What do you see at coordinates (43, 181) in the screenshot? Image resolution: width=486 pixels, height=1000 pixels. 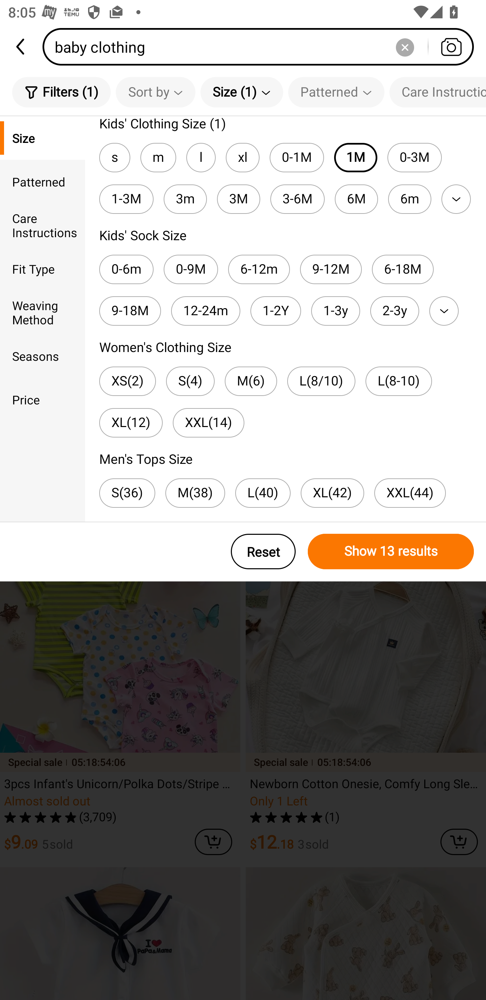 I see `Patterned` at bounding box center [43, 181].